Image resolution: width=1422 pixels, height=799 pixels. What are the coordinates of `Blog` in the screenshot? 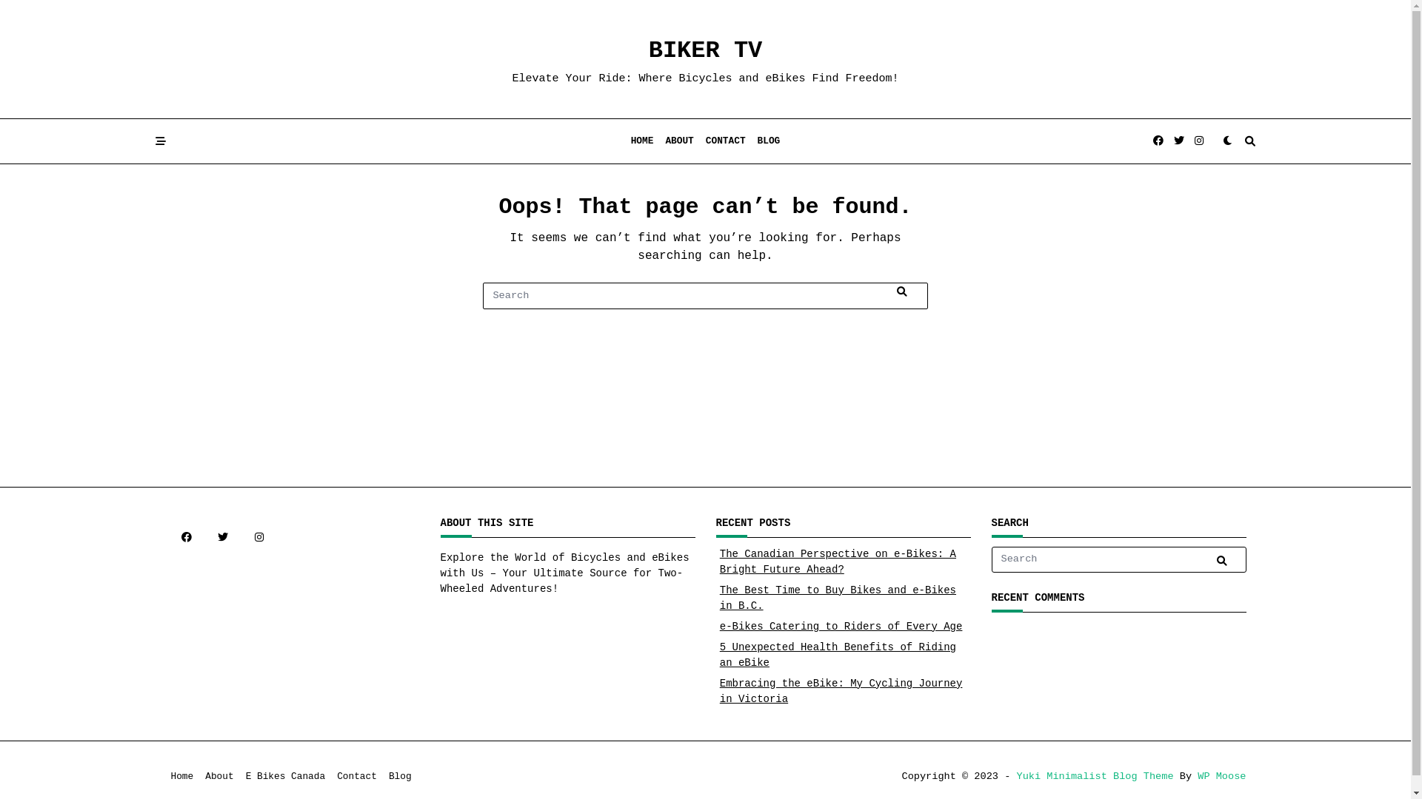 It's located at (400, 777).